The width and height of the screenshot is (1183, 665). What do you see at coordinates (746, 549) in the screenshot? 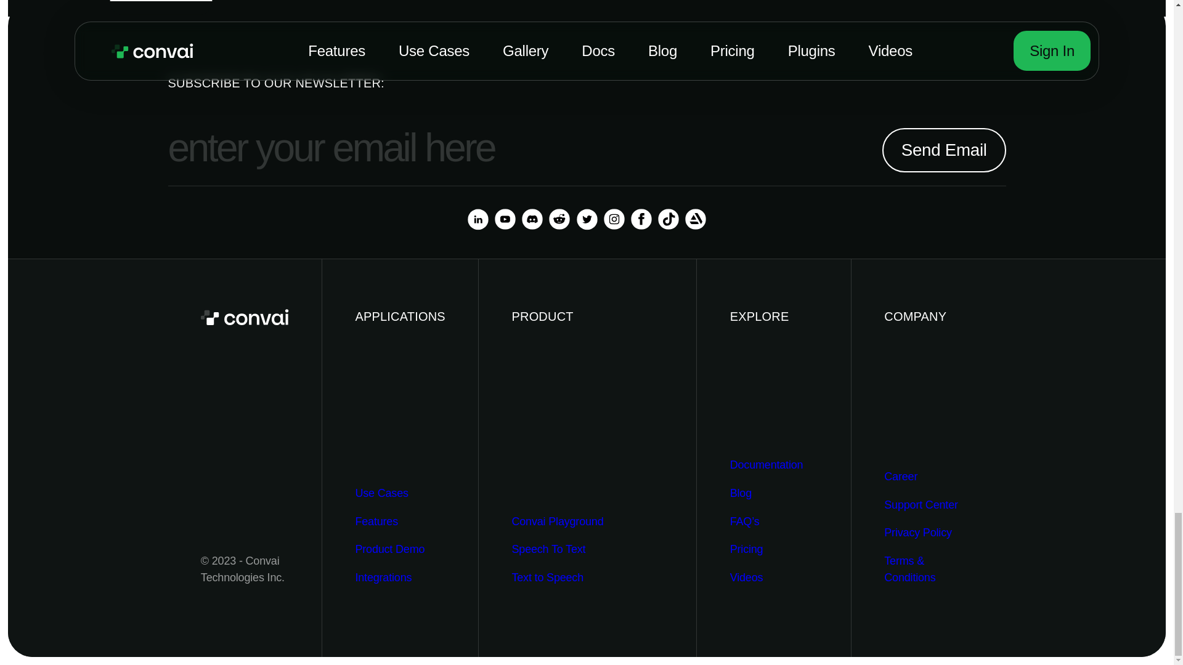
I see `Pricing` at bounding box center [746, 549].